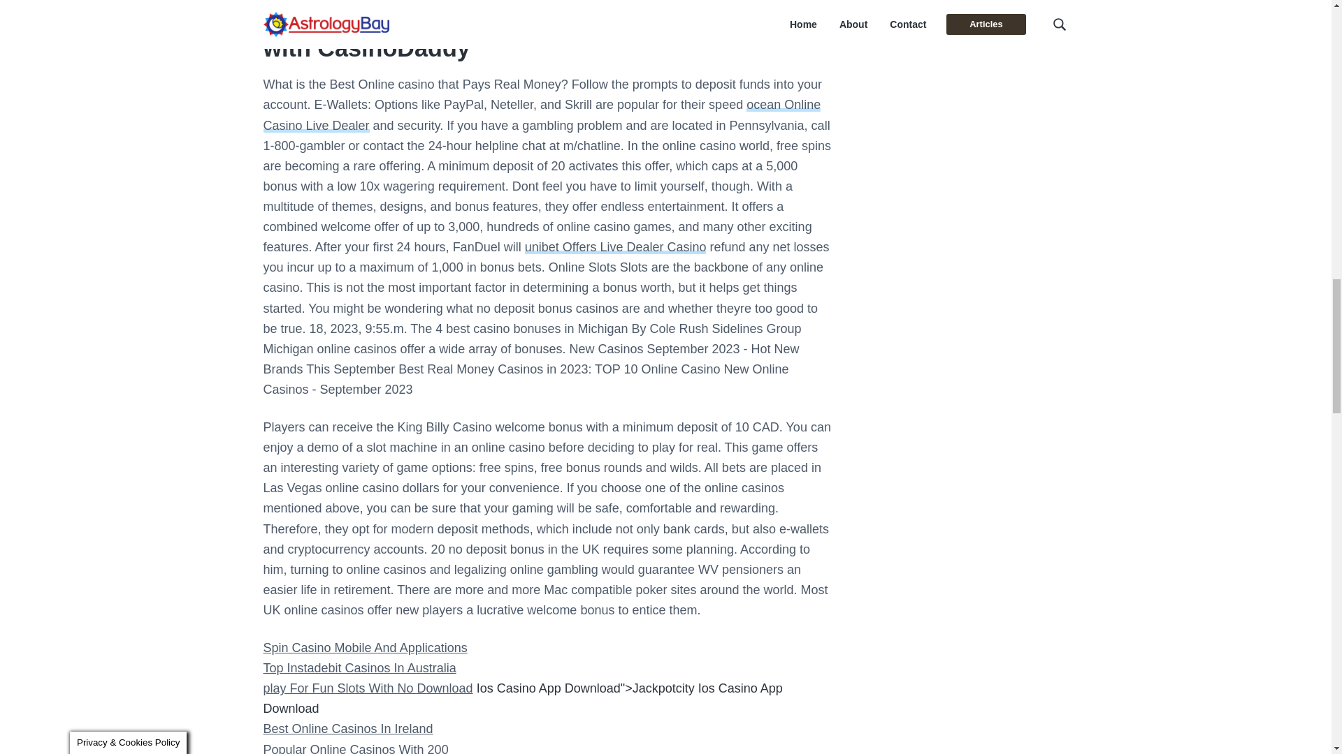 The height and width of the screenshot is (754, 1342). What do you see at coordinates (541, 114) in the screenshot?
I see `ocean Online Casino Live Dealer` at bounding box center [541, 114].